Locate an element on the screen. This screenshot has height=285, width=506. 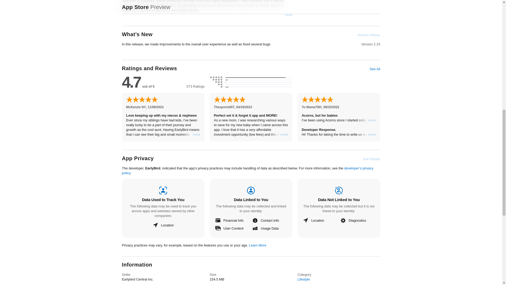
See All is located at coordinates (374, 69).